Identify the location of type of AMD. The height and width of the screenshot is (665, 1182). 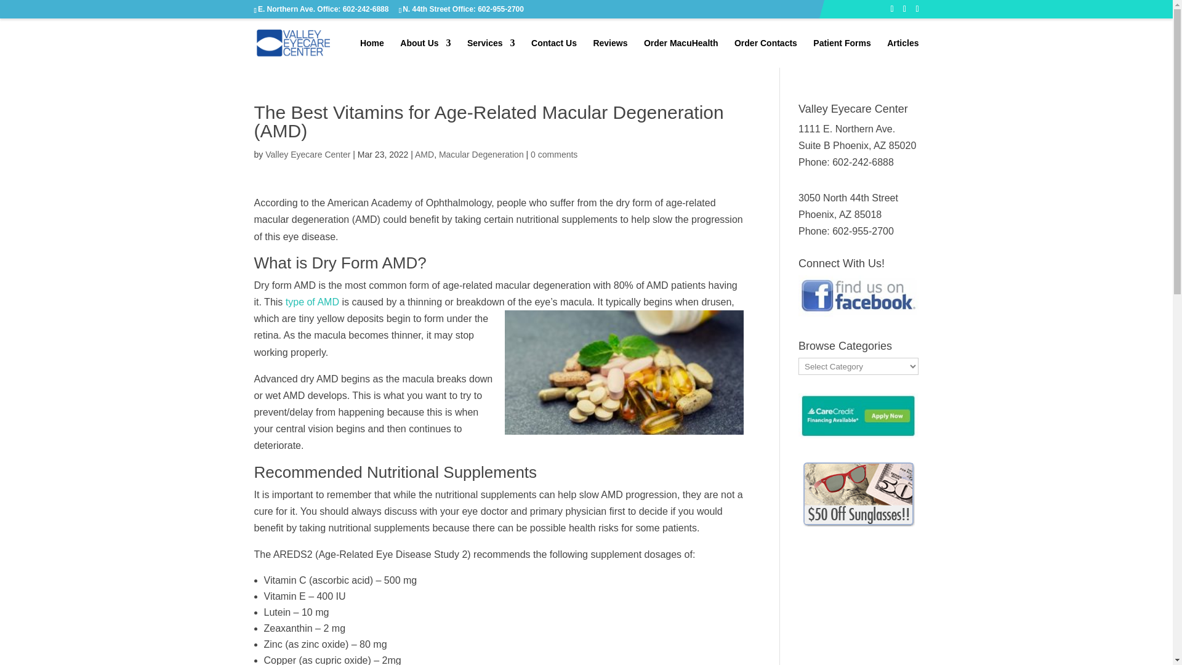
(313, 302).